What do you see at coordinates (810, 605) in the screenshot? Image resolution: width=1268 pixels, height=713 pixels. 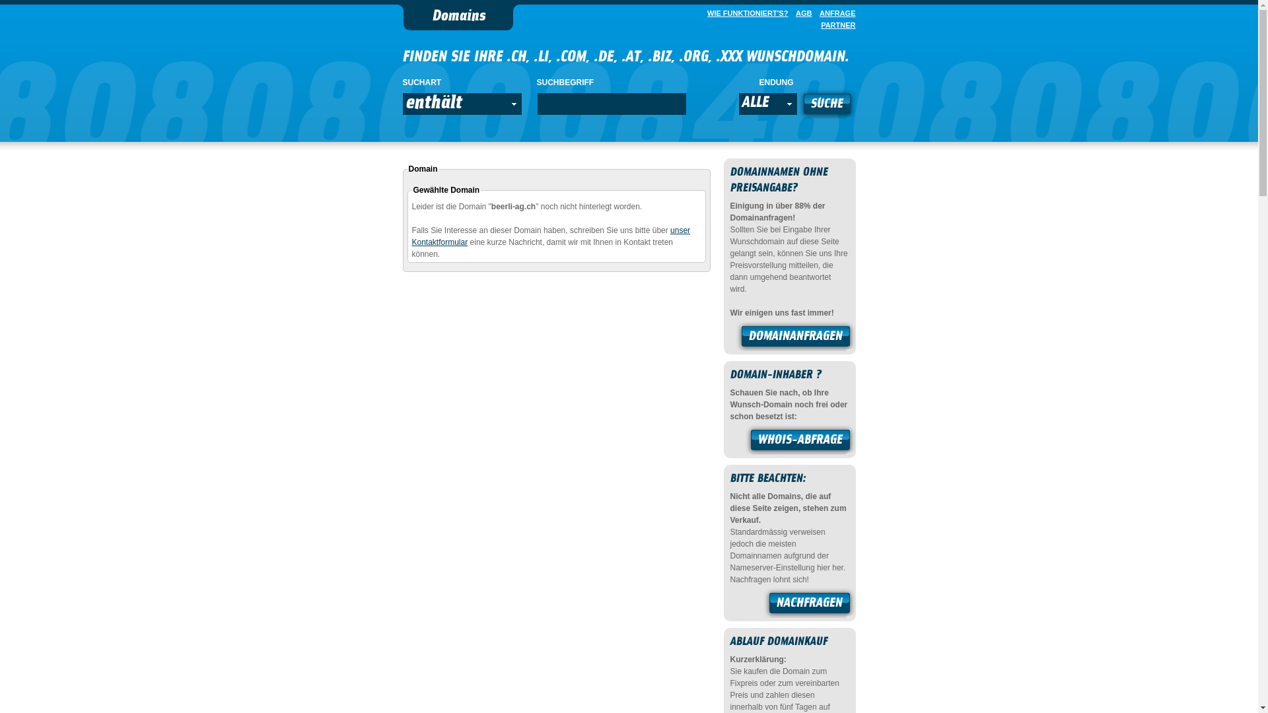 I see `NACHFRAGEN` at bounding box center [810, 605].